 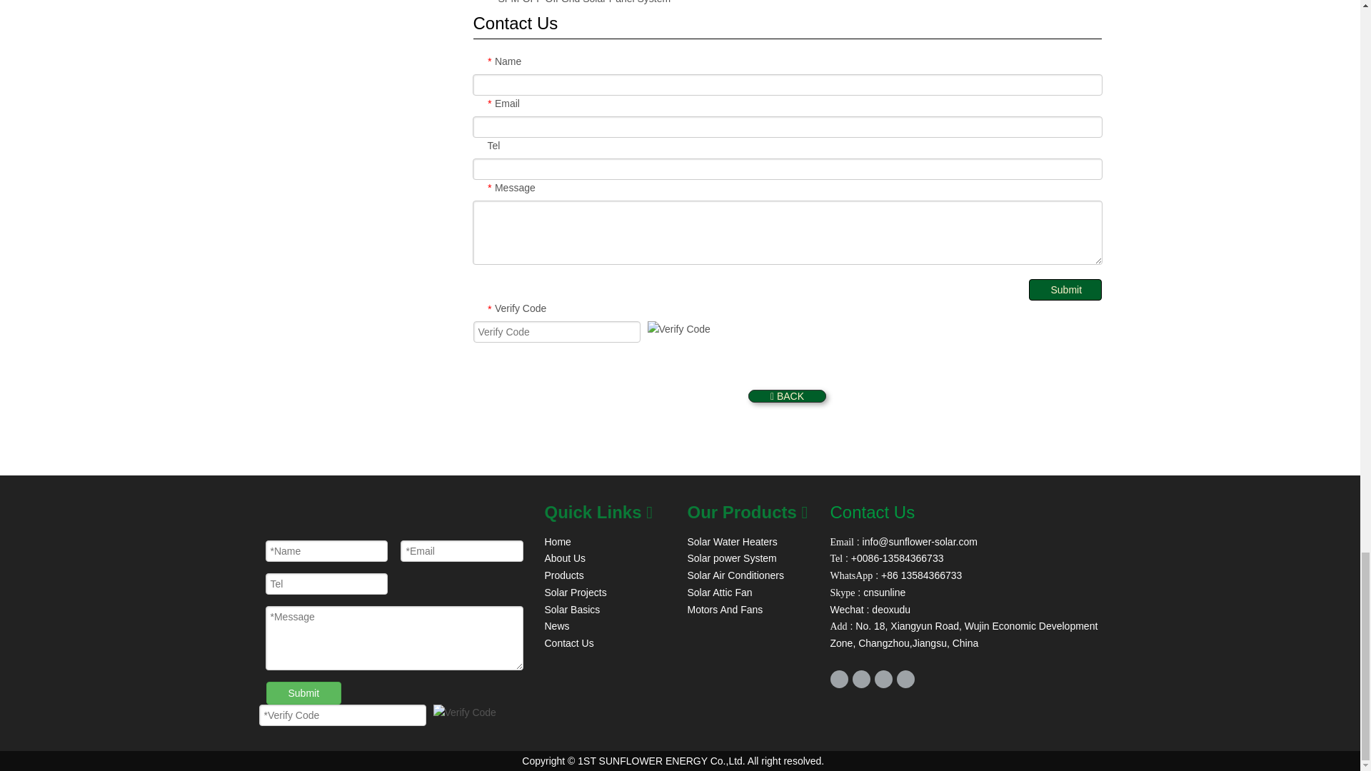 What do you see at coordinates (585, 2) in the screenshot?
I see `SFM-OFF Off Grid Solar Panel System` at bounding box center [585, 2].